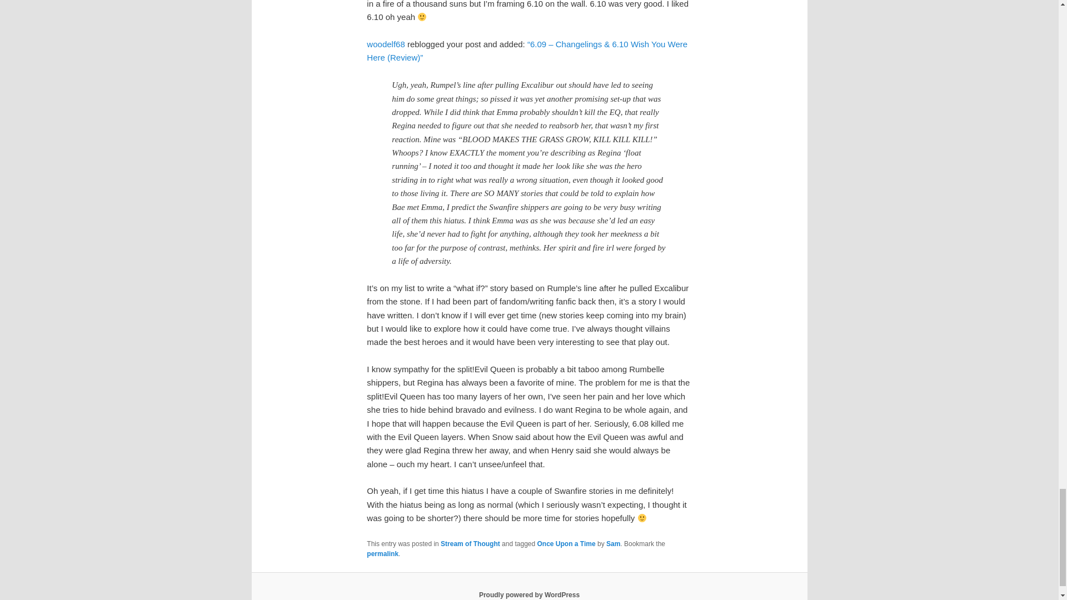 This screenshot has height=600, width=1067. Describe the element at coordinates (470, 544) in the screenshot. I see `Stream of Thought` at that location.